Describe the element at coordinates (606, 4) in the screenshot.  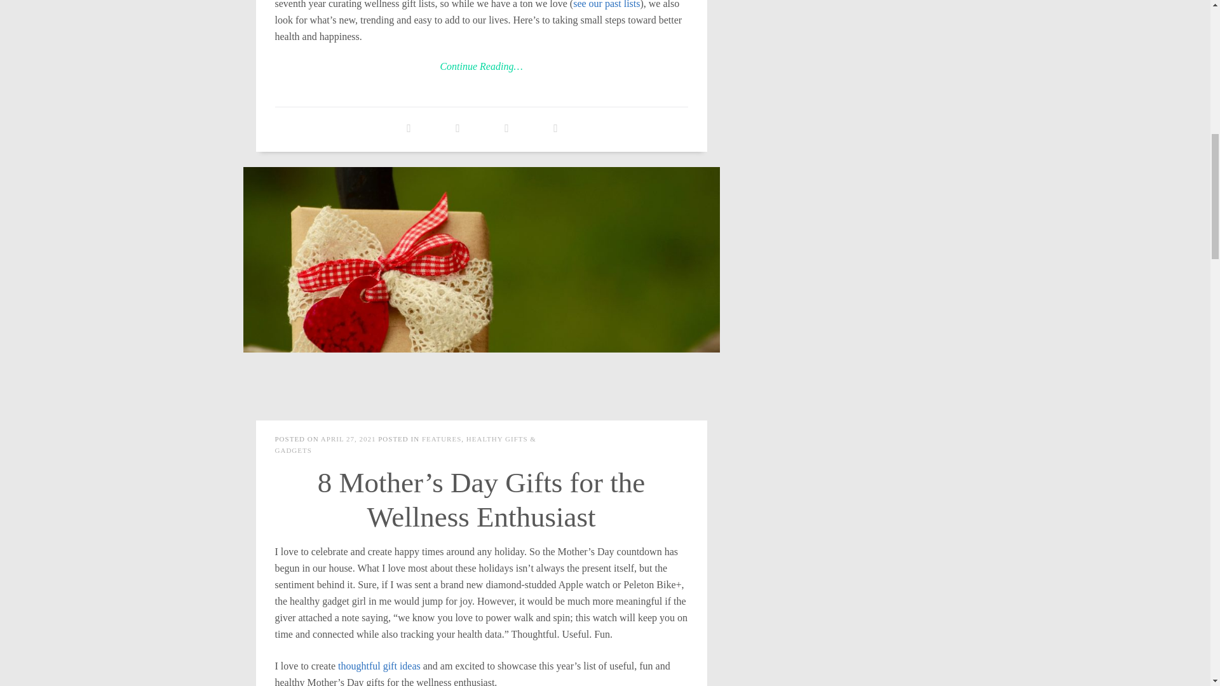
I see `see our past lists` at that location.